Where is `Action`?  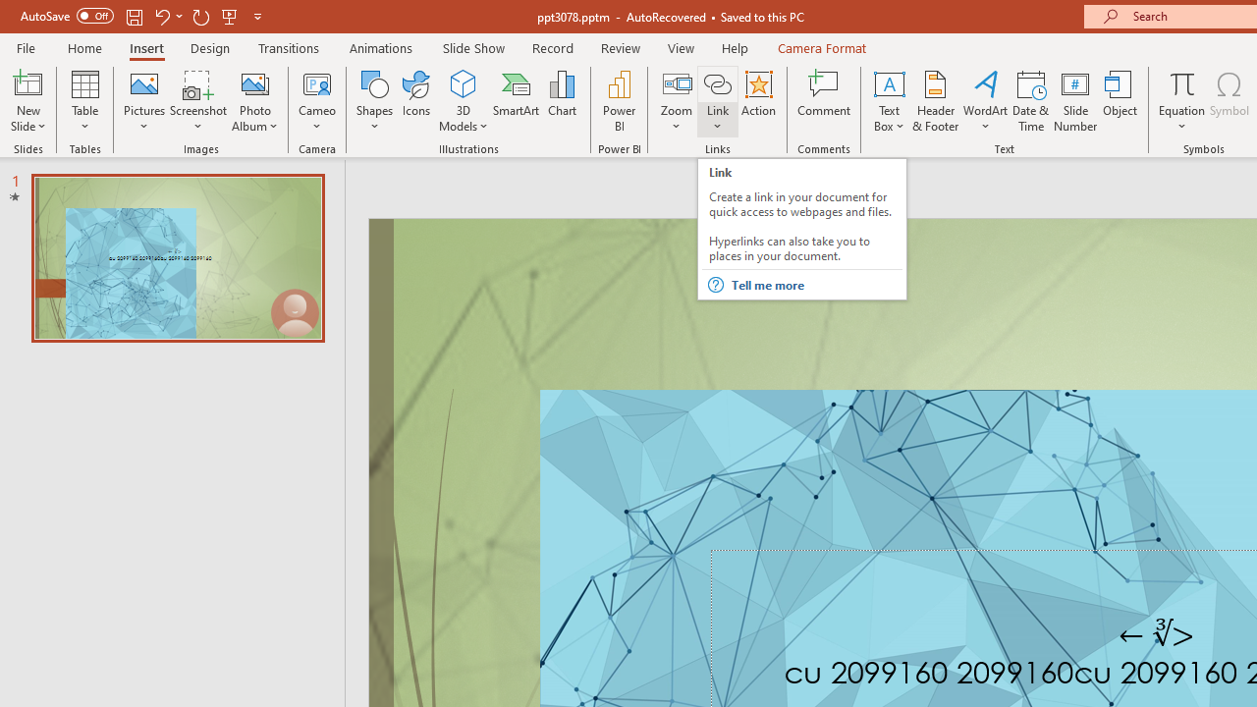
Action is located at coordinates (758, 100).